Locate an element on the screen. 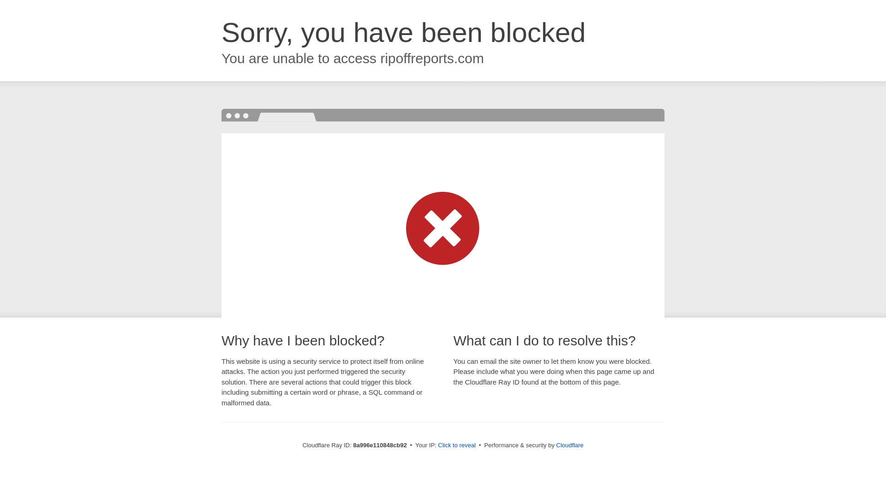  Cloudflare is located at coordinates (569, 445).